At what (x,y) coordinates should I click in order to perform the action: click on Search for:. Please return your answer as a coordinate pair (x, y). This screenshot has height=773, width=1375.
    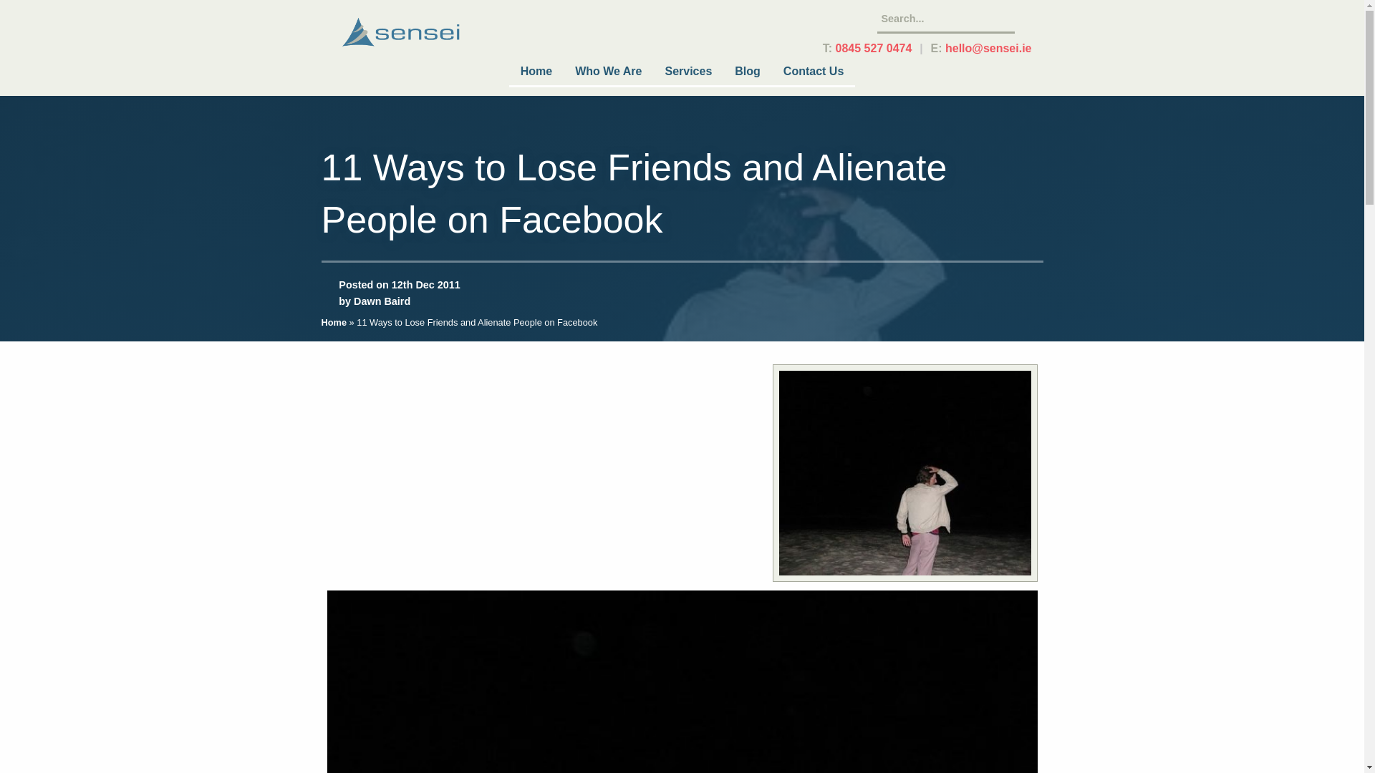
    Looking at the image, I should click on (945, 19).